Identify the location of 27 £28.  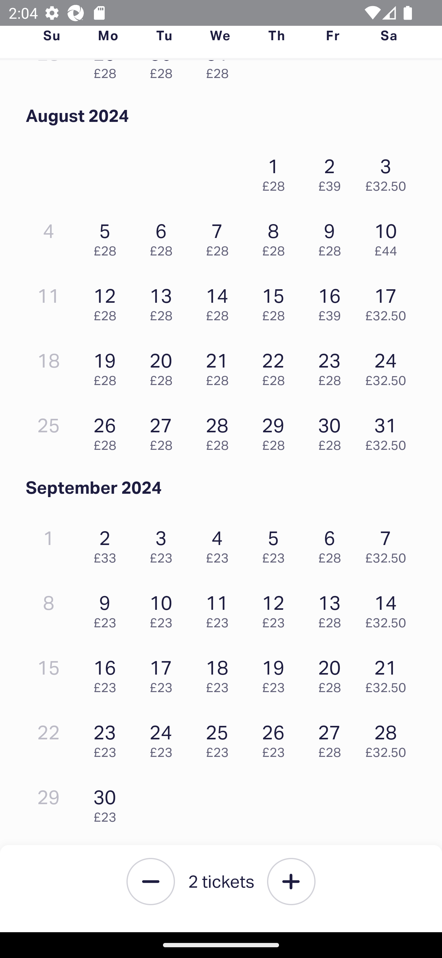
(164, 431).